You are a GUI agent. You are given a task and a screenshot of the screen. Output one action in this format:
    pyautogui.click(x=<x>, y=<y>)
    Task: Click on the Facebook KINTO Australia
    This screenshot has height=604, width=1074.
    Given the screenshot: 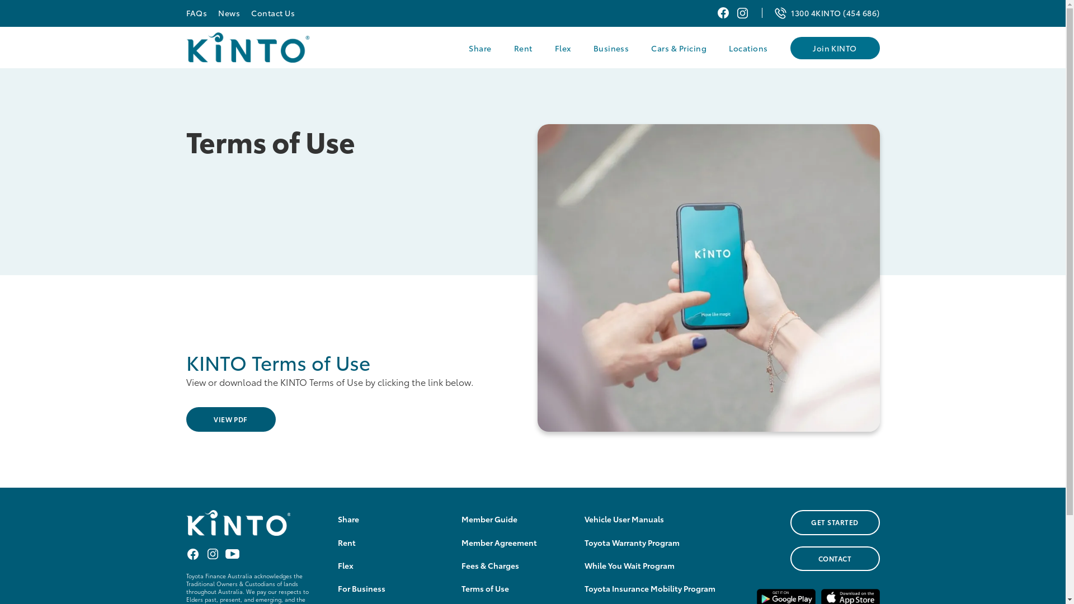 What is the action you would take?
    pyautogui.click(x=723, y=13)
    